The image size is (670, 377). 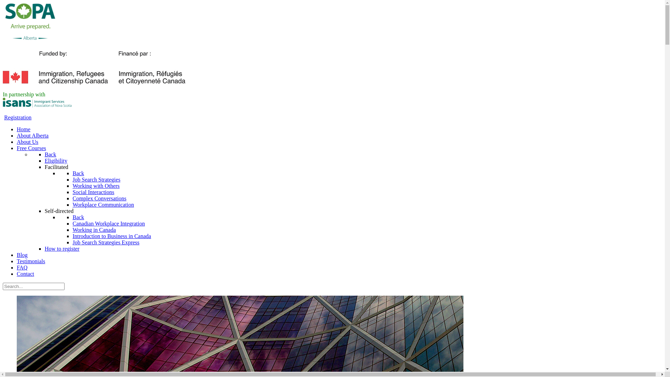 What do you see at coordinates (78, 217) in the screenshot?
I see `Back` at bounding box center [78, 217].